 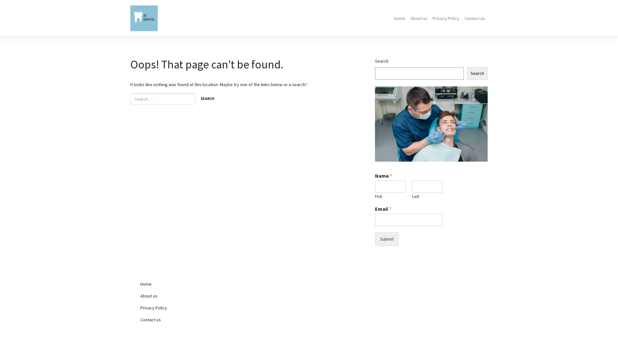 I want to click on Privacy Policy, so click(x=190, y=308).